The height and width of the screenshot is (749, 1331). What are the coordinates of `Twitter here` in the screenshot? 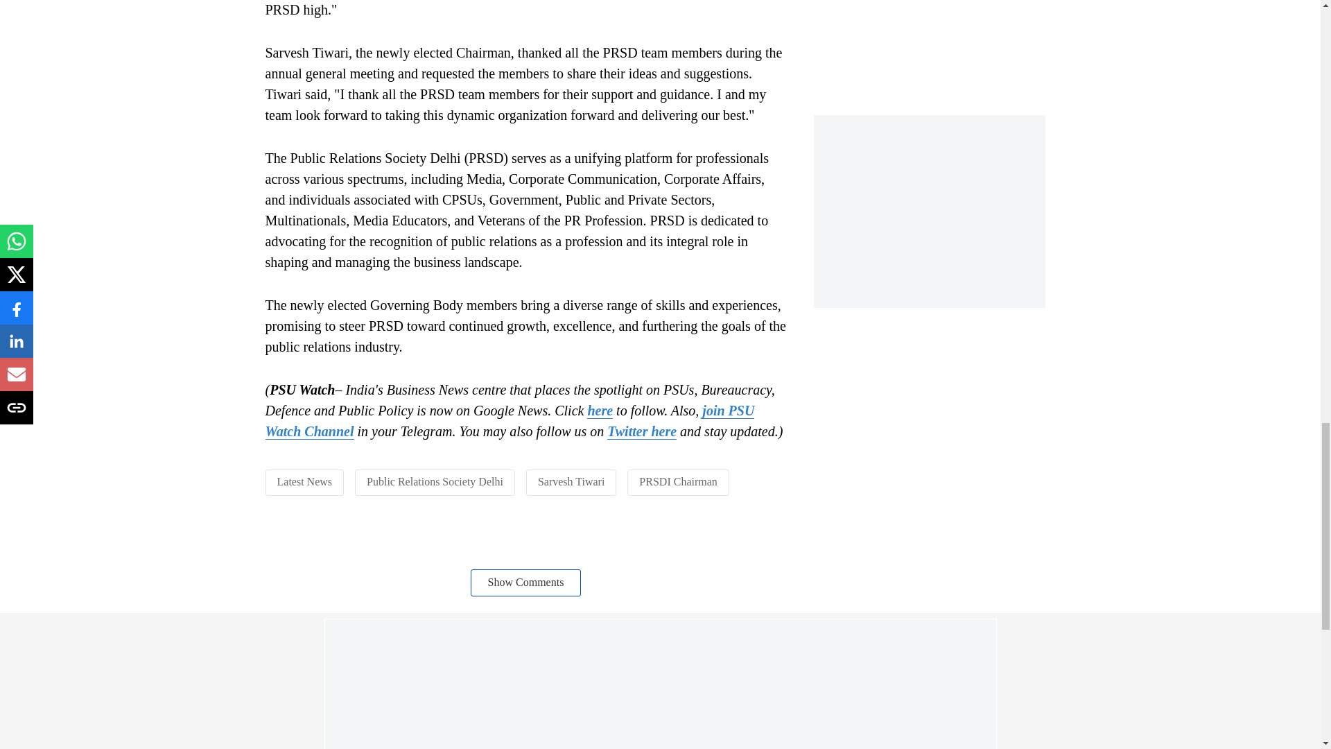 It's located at (641, 431).